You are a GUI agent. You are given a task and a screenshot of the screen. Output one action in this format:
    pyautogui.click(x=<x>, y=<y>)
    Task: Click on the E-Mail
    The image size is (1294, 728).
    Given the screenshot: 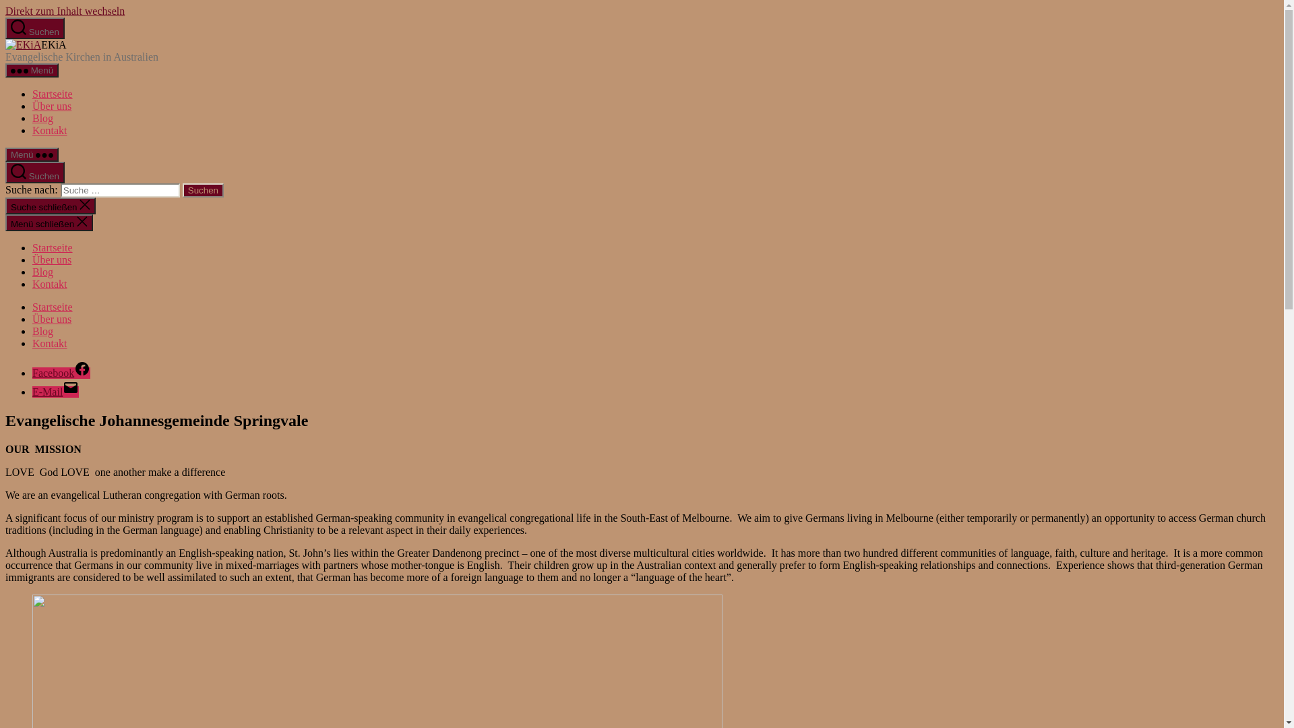 What is the action you would take?
    pyautogui.click(x=55, y=392)
    